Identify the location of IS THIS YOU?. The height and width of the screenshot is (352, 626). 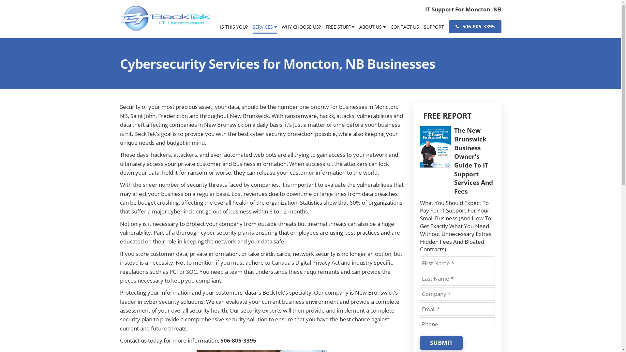
(233, 29).